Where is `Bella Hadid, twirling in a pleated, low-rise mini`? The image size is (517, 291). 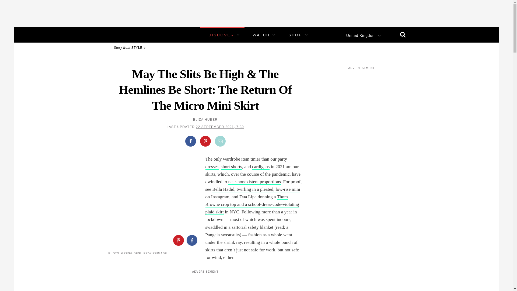
Bella Hadid, twirling in a pleated, low-rise mini is located at coordinates (256, 189).